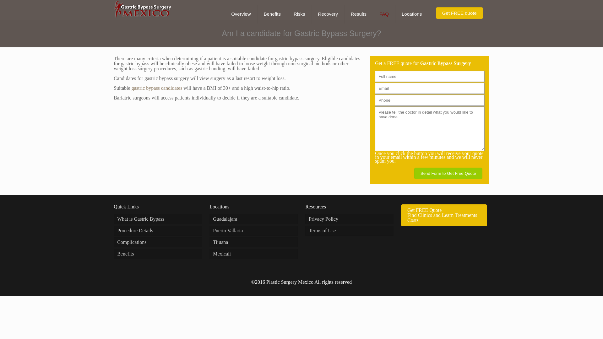  I want to click on Benefits, so click(448, 173).